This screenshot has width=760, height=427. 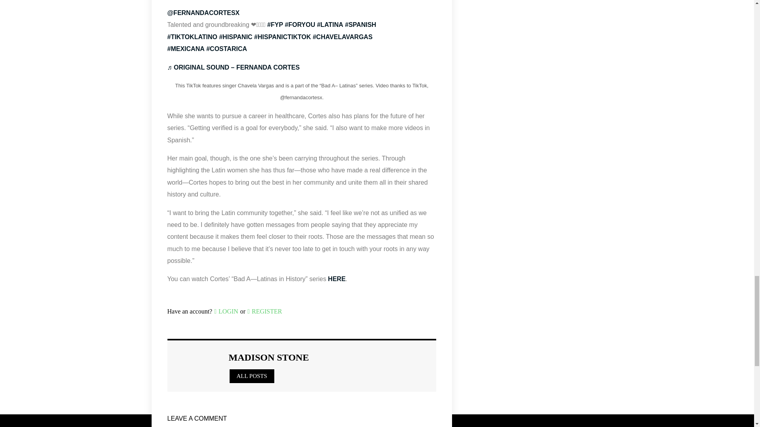 What do you see at coordinates (186, 48) in the screenshot?
I see `mexicana` at bounding box center [186, 48].